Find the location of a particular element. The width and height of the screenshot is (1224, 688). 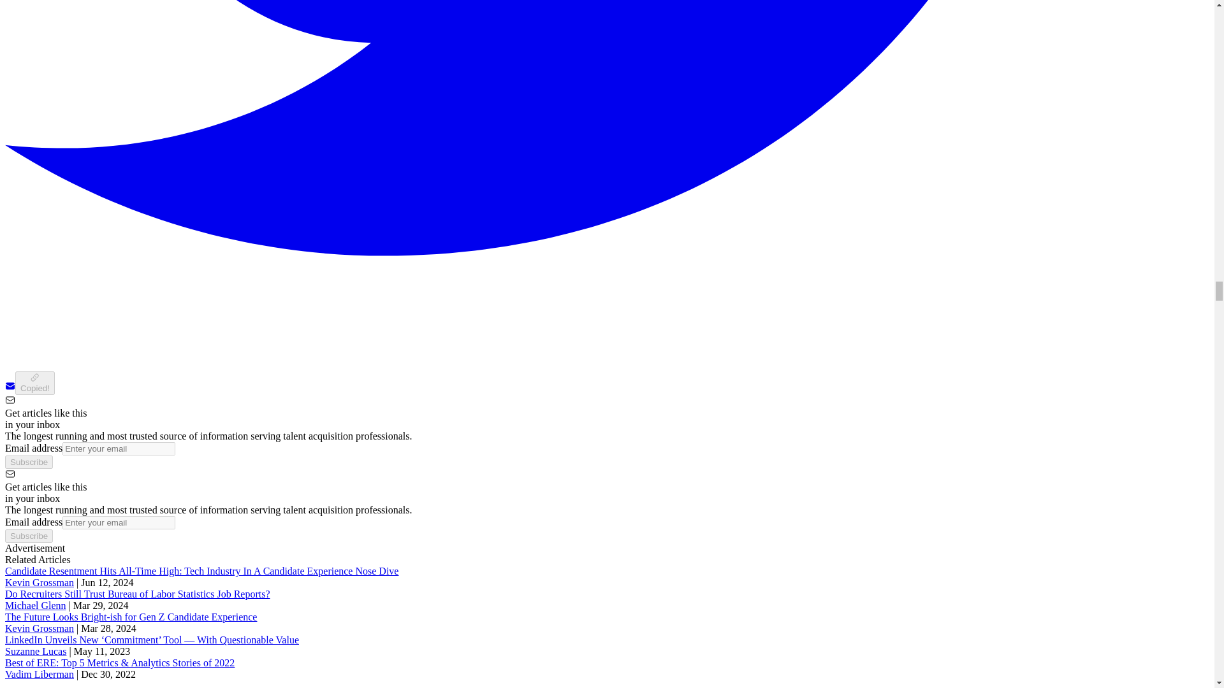

The Future Looks Bright-ish for Gen Z Candidate Experience is located at coordinates (131, 617).